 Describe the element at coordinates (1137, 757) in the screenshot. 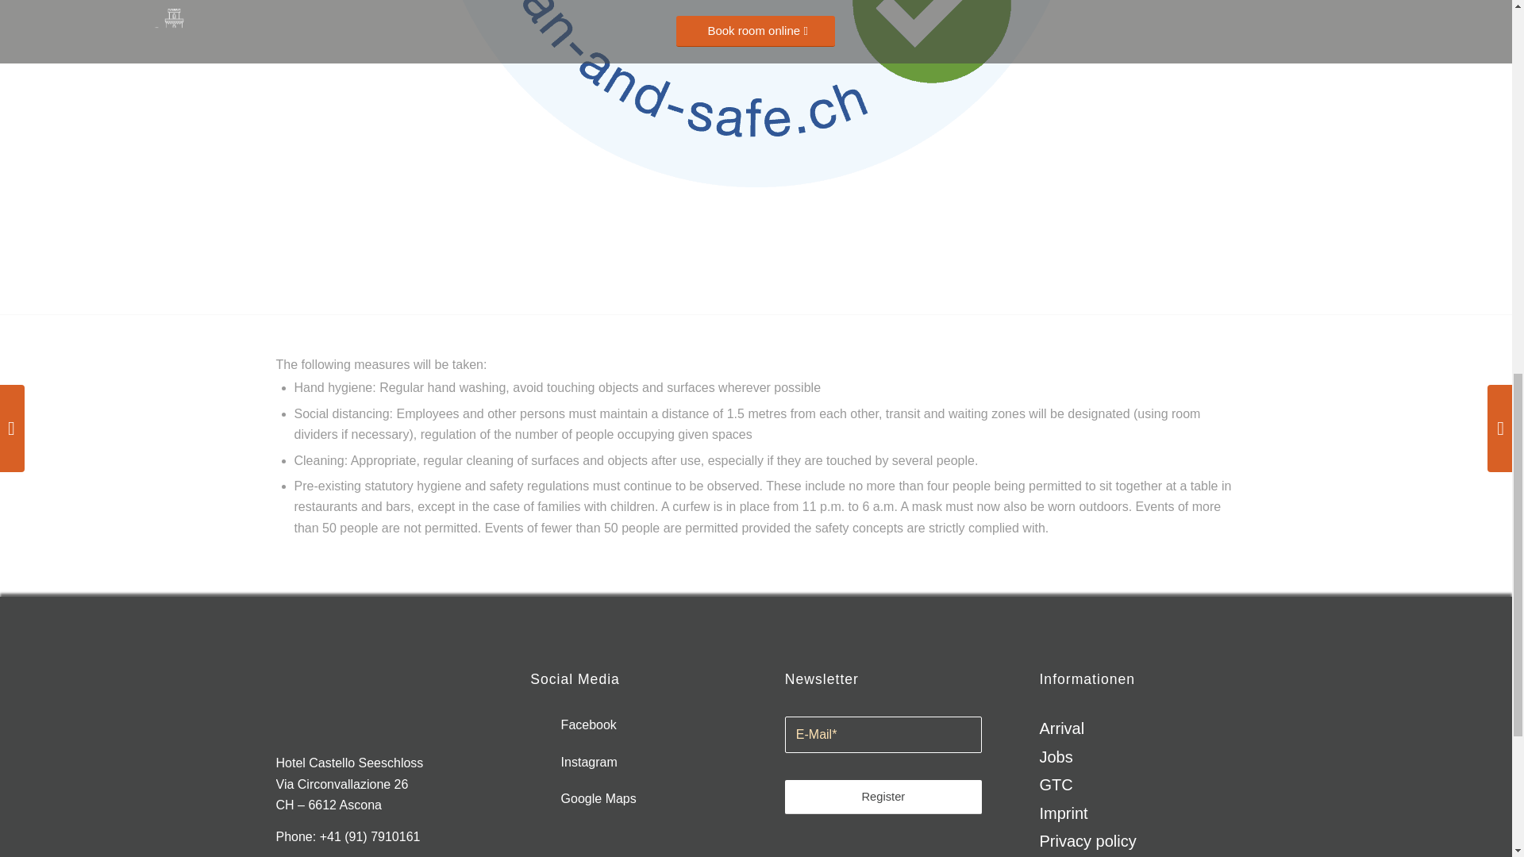

I see `Jobs` at that location.